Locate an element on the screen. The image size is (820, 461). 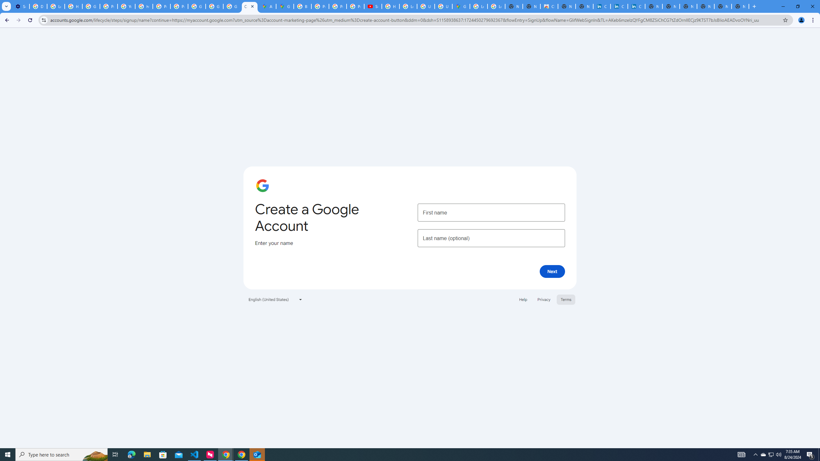
Privacy Help Center - Policies Help is located at coordinates (109, 6).